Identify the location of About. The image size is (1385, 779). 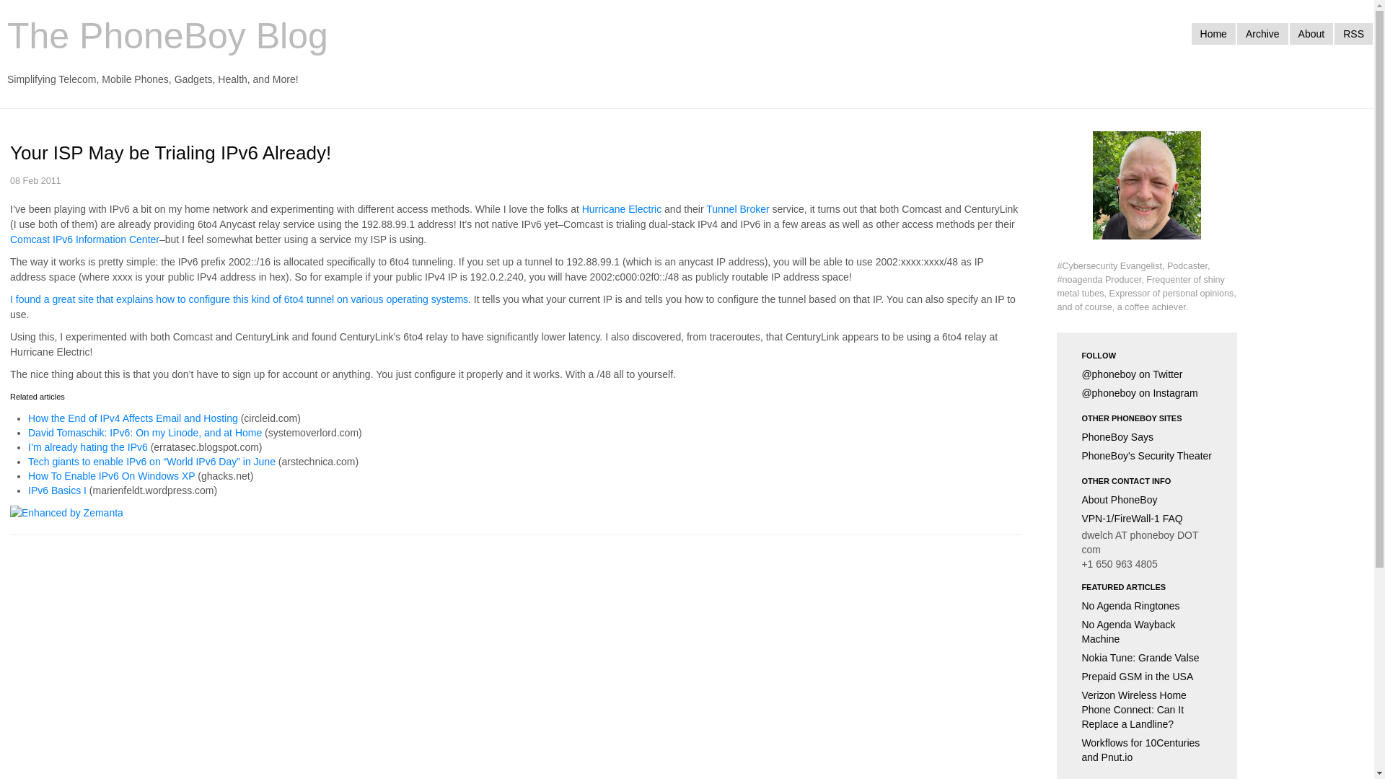
(1311, 33).